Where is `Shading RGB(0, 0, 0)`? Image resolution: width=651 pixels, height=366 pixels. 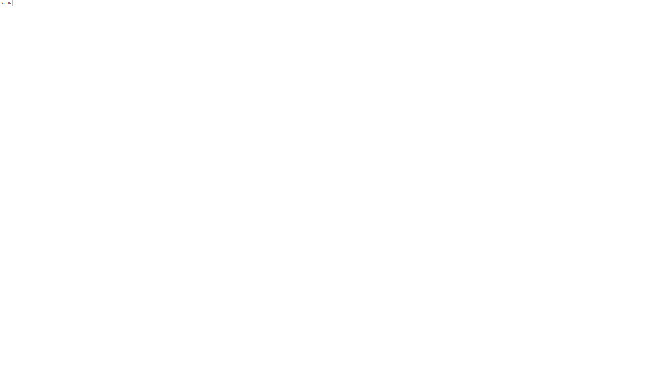
Shading RGB(0, 0, 0) is located at coordinates (178, 30).